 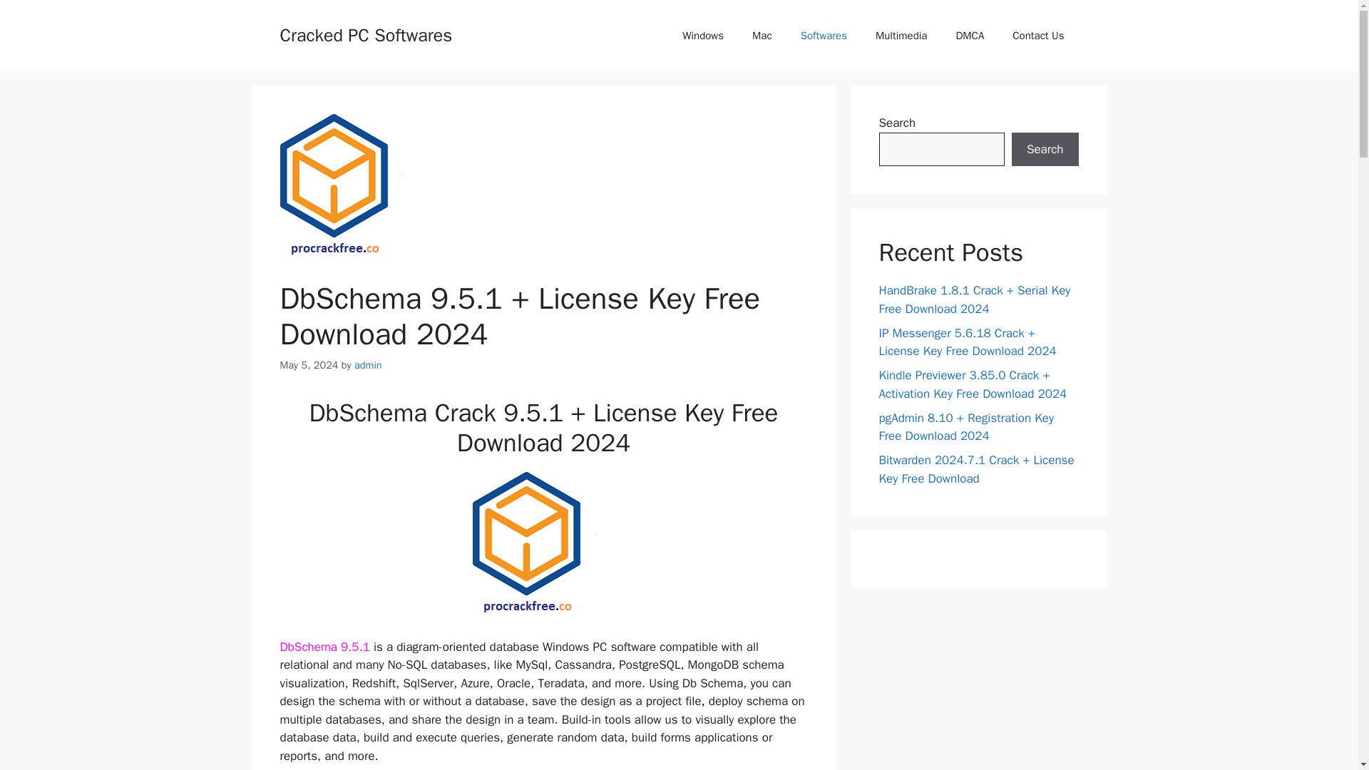 What do you see at coordinates (970, 36) in the screenshot?
I see `DMCA` at bounding box center [970, 36].